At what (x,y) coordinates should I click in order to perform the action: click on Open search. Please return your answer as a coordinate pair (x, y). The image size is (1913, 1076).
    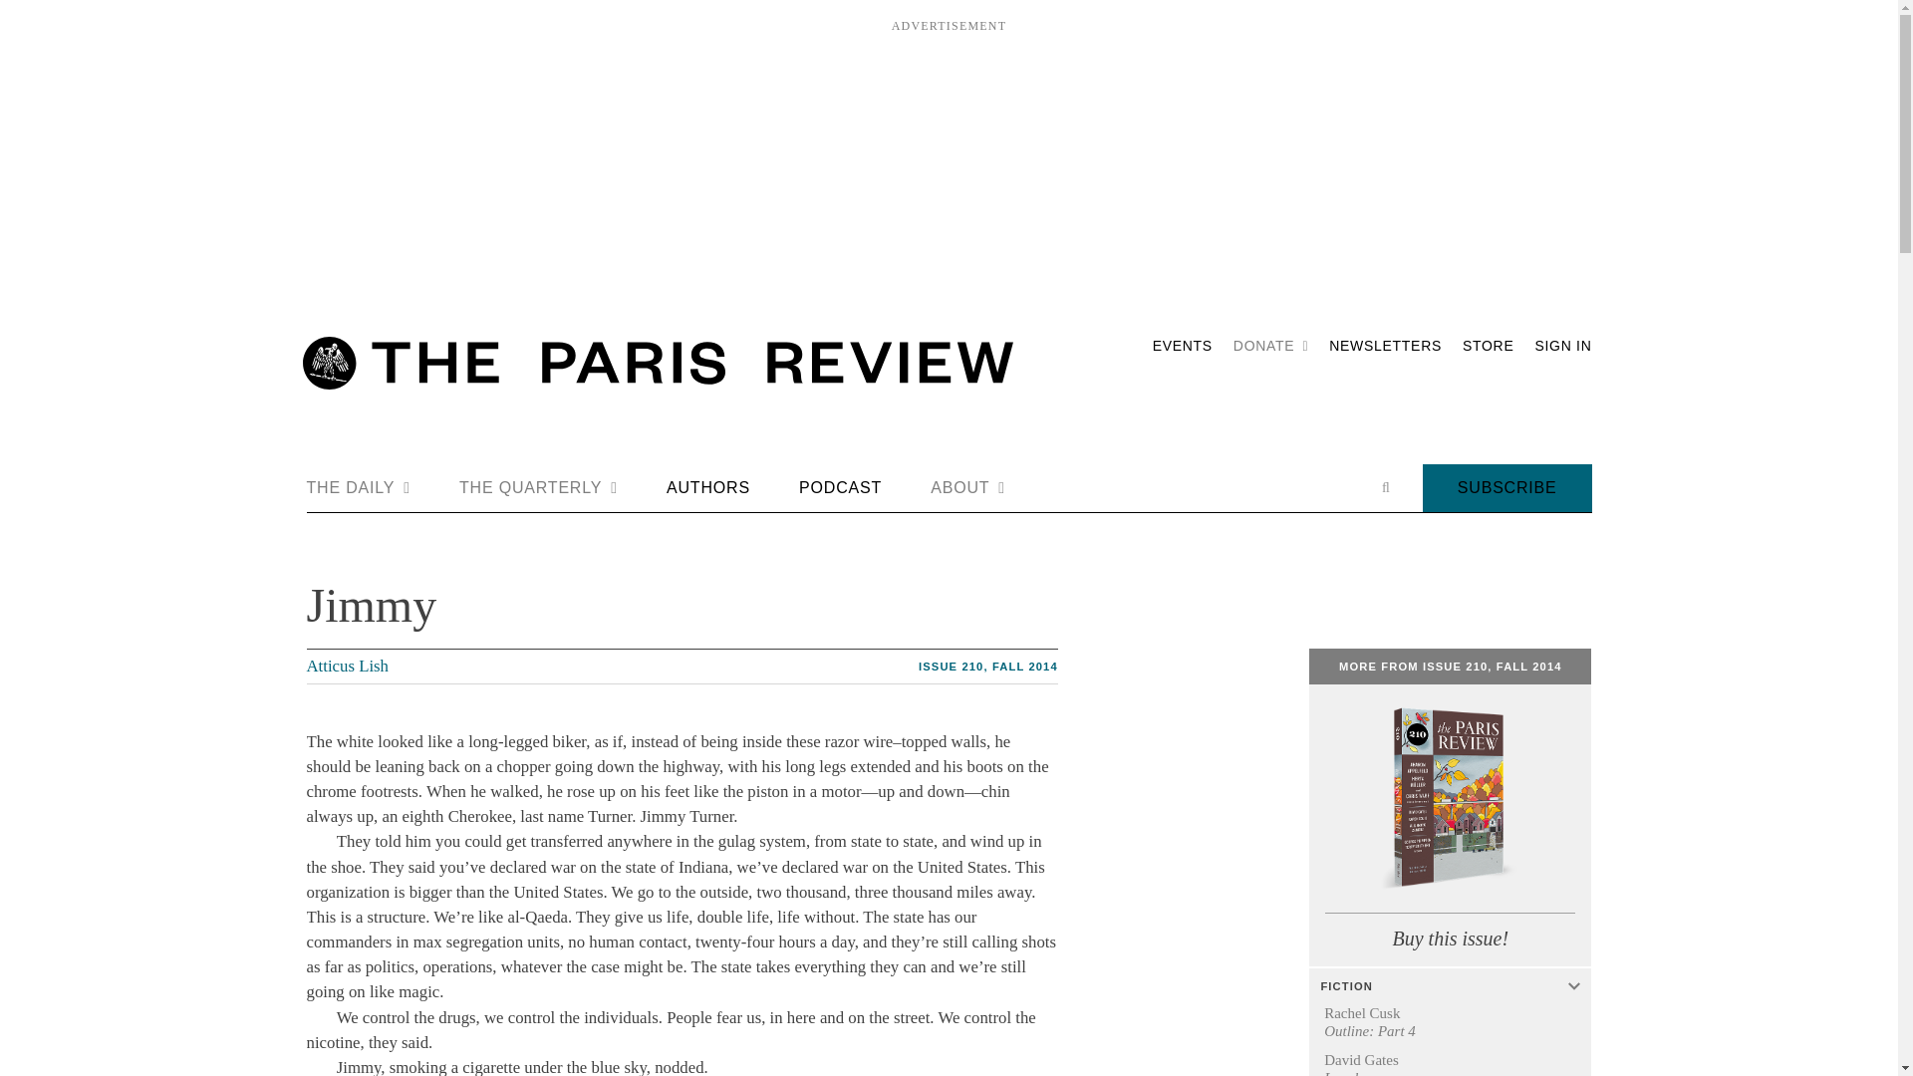
    Looking at the image, I should click on (1385, 487).